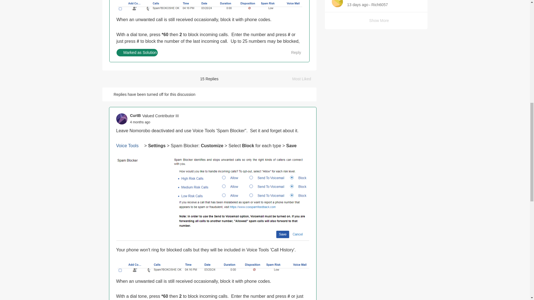  I want to click on Reply, so click(293, 53).